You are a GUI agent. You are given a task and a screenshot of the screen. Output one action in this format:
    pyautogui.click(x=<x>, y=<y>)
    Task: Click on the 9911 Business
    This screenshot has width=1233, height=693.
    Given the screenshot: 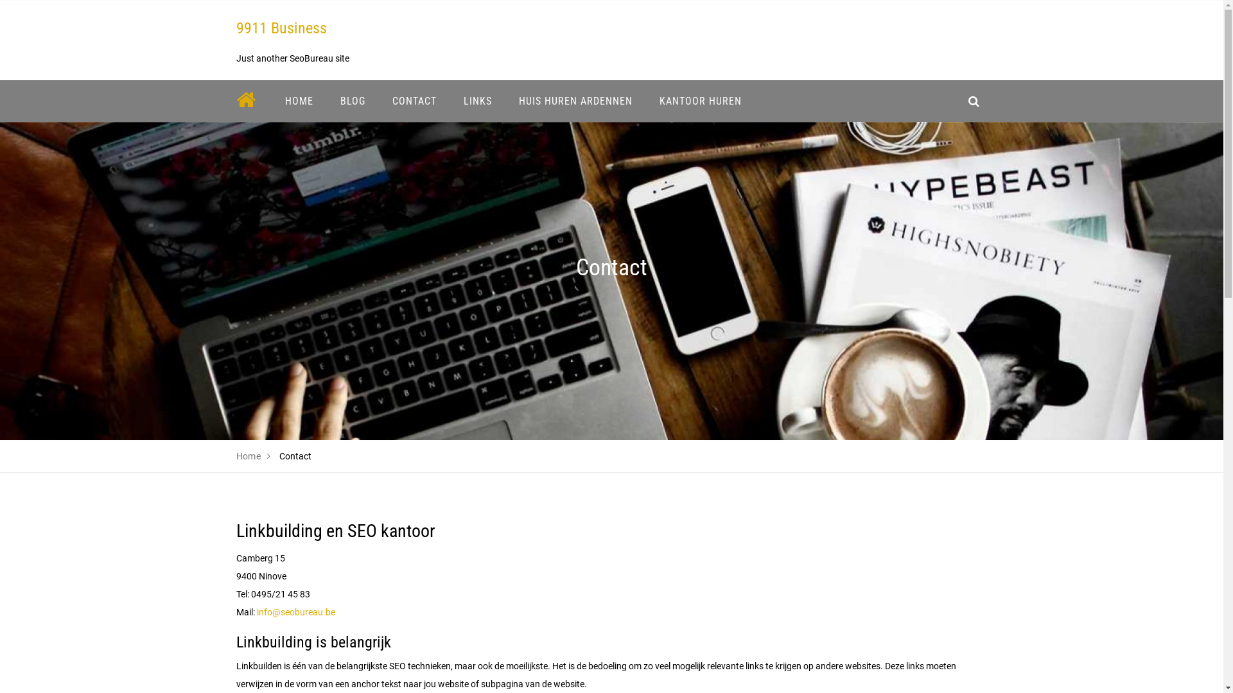 What is the action you would take?
    pyautogui.click(x=281, y=28)
    